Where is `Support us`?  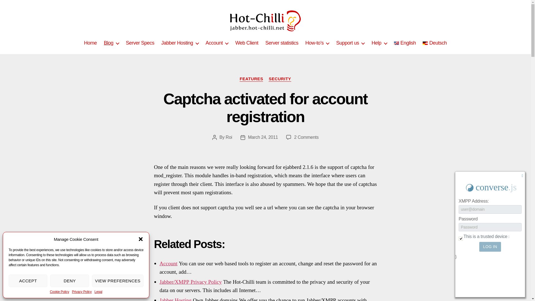 Support us is located at coordinates (350, 43).